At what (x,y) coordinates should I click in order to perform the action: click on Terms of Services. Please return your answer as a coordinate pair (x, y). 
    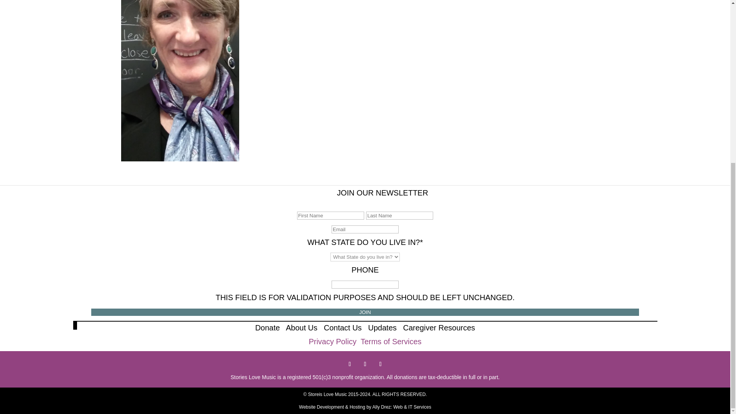
    Looking at the image, I should click on (391, 341).